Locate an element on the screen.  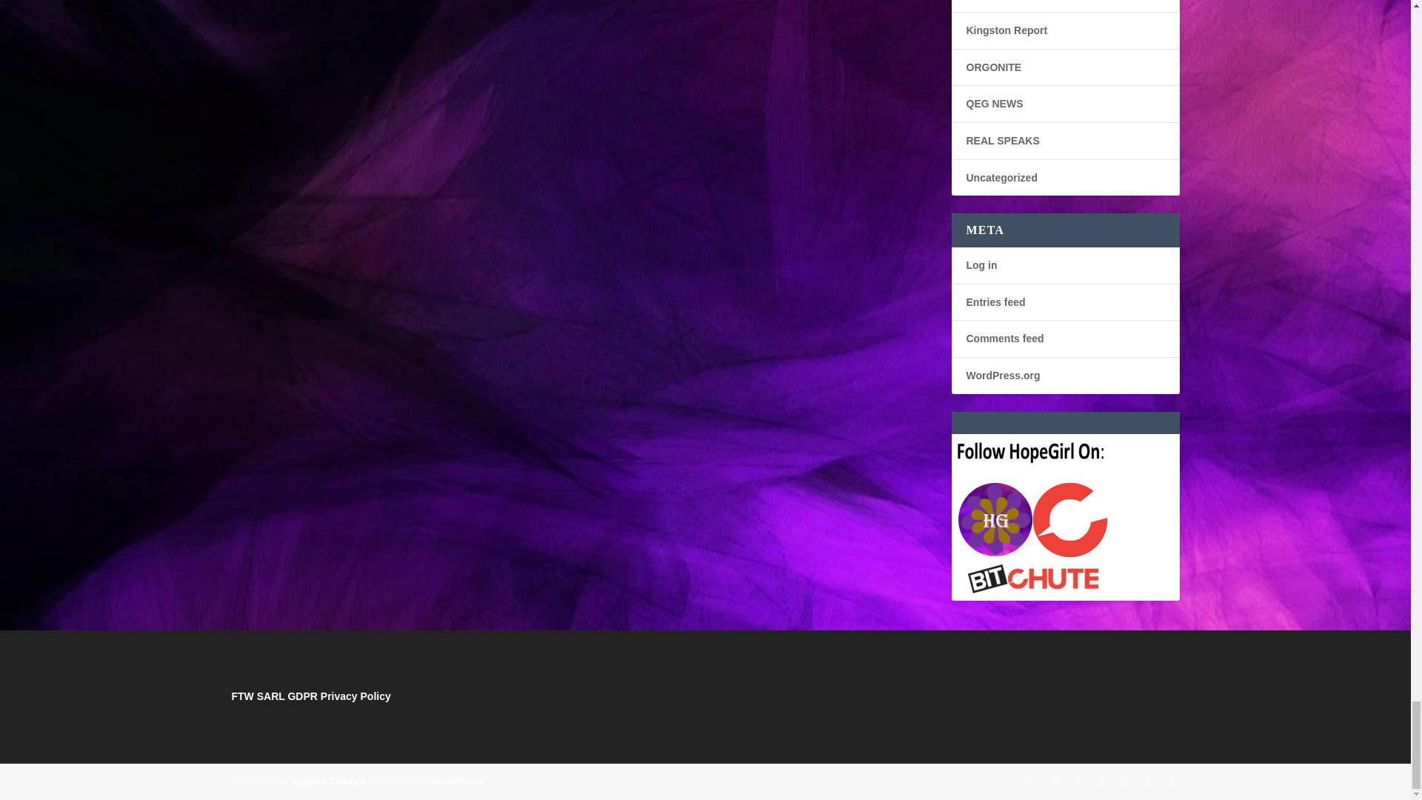
Latest updates on our QEG technology projects is located at coordinates (994, 103).